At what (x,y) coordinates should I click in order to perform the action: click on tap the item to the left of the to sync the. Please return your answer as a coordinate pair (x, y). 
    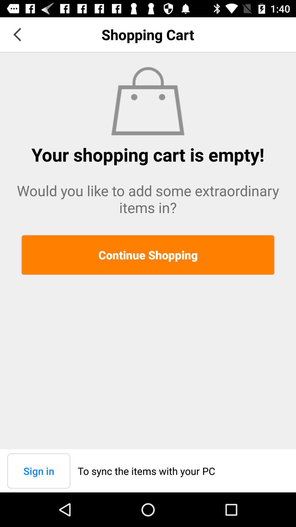
    Looking at the image, I should click on (39, 471).